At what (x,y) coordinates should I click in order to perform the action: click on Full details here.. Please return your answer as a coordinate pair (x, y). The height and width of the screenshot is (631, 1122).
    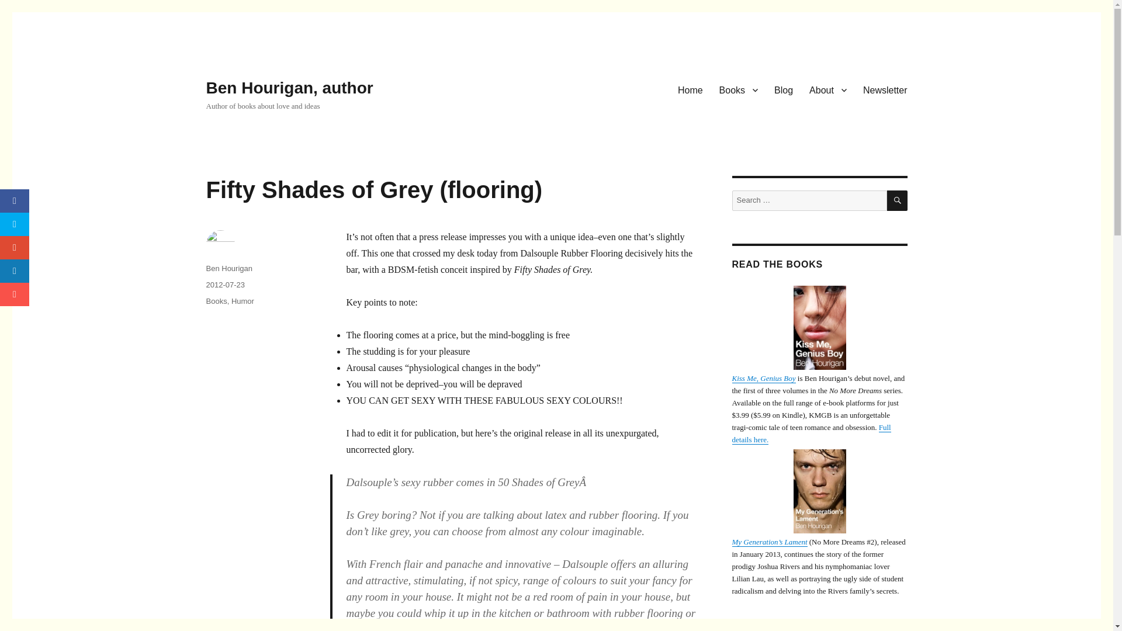
    Looking at the image, I should click on (811, 434).